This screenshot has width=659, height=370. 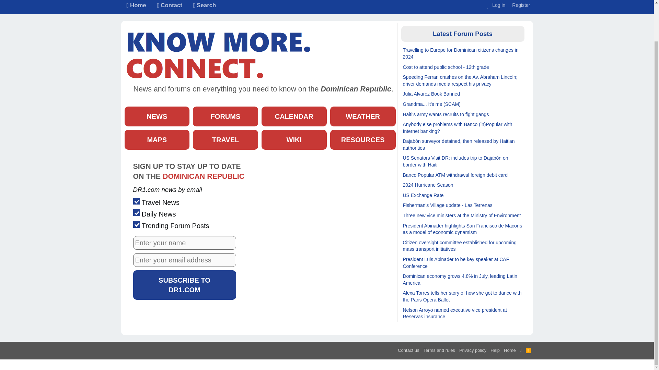 I want to click on WIKI, so click(x=226, y=116).